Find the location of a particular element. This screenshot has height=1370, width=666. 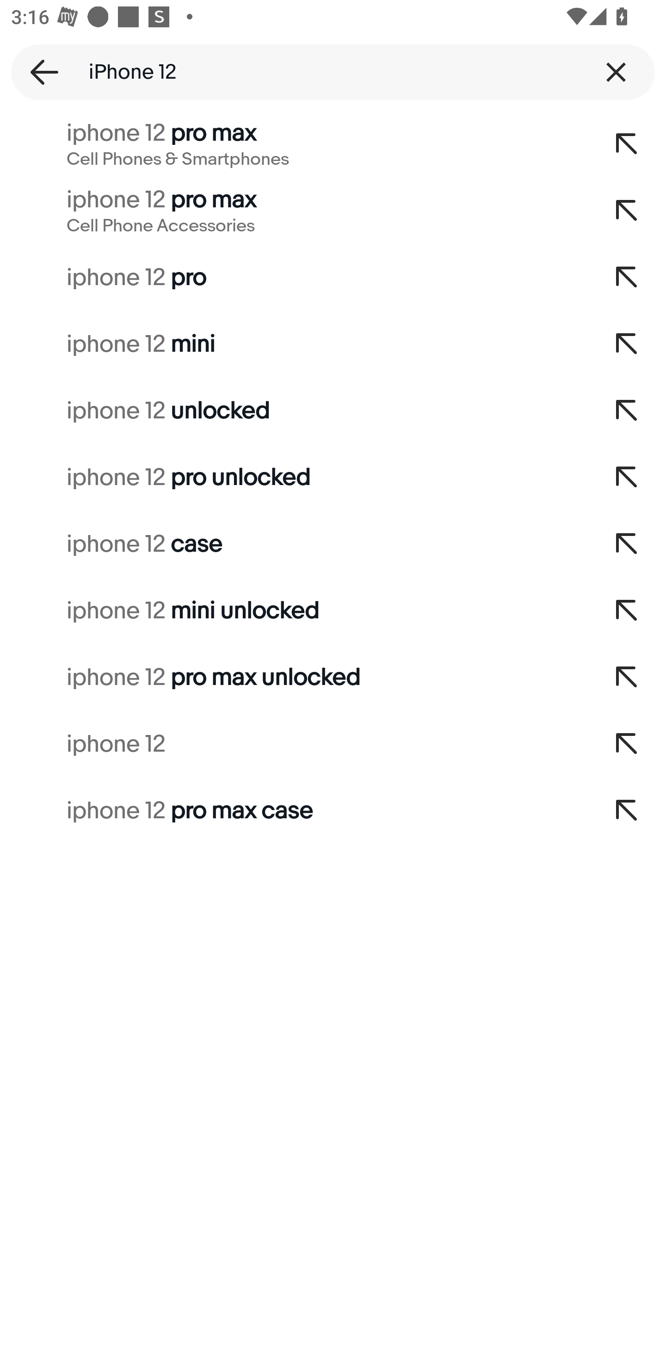

Add to search query,iphone 12 pro is located at coordinates (627, 277).